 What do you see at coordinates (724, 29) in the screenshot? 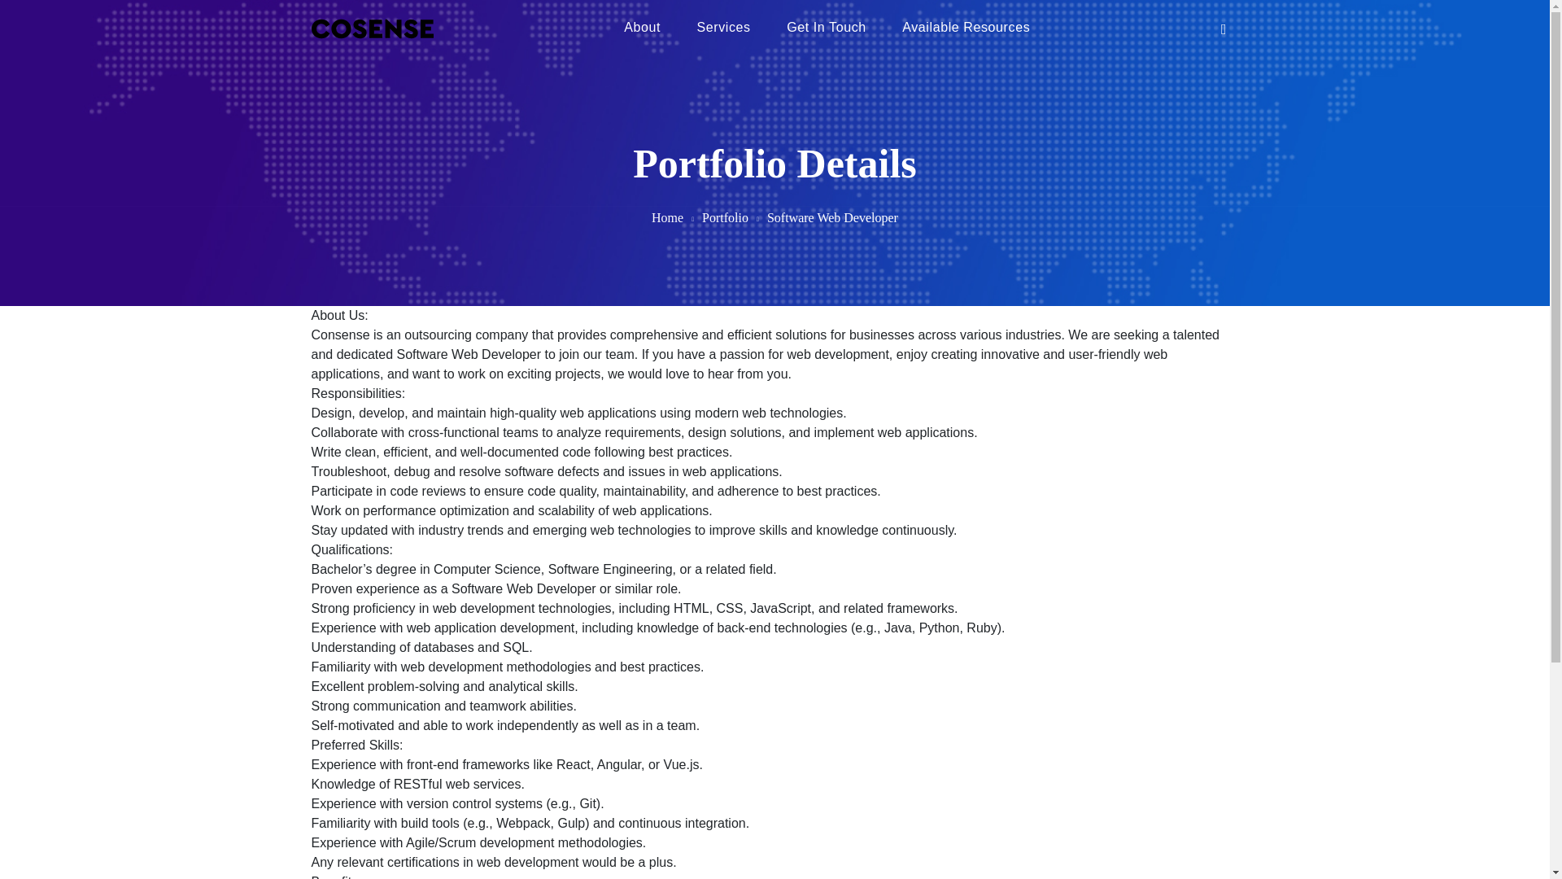
I see `Services` at bounding box center [724, 29].